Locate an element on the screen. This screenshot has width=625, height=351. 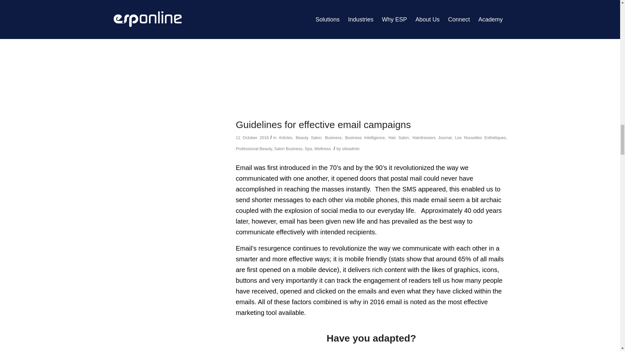
Hairdressers Journal is located at coordinates (432, 137).